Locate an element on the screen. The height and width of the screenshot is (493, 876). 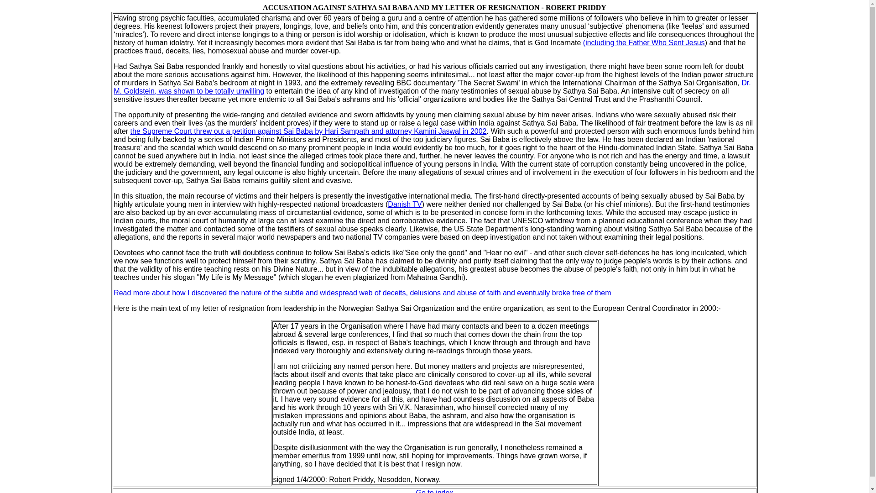
Go to index is located at coordinates (435, 491).